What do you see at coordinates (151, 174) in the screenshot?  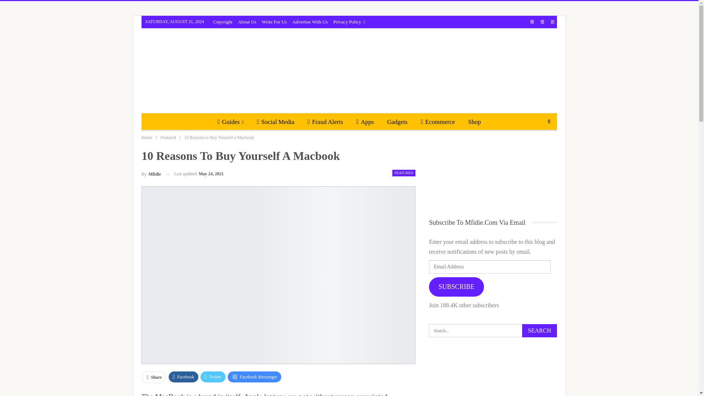 I see `By Mfidie` at bounding box center [151, 174].